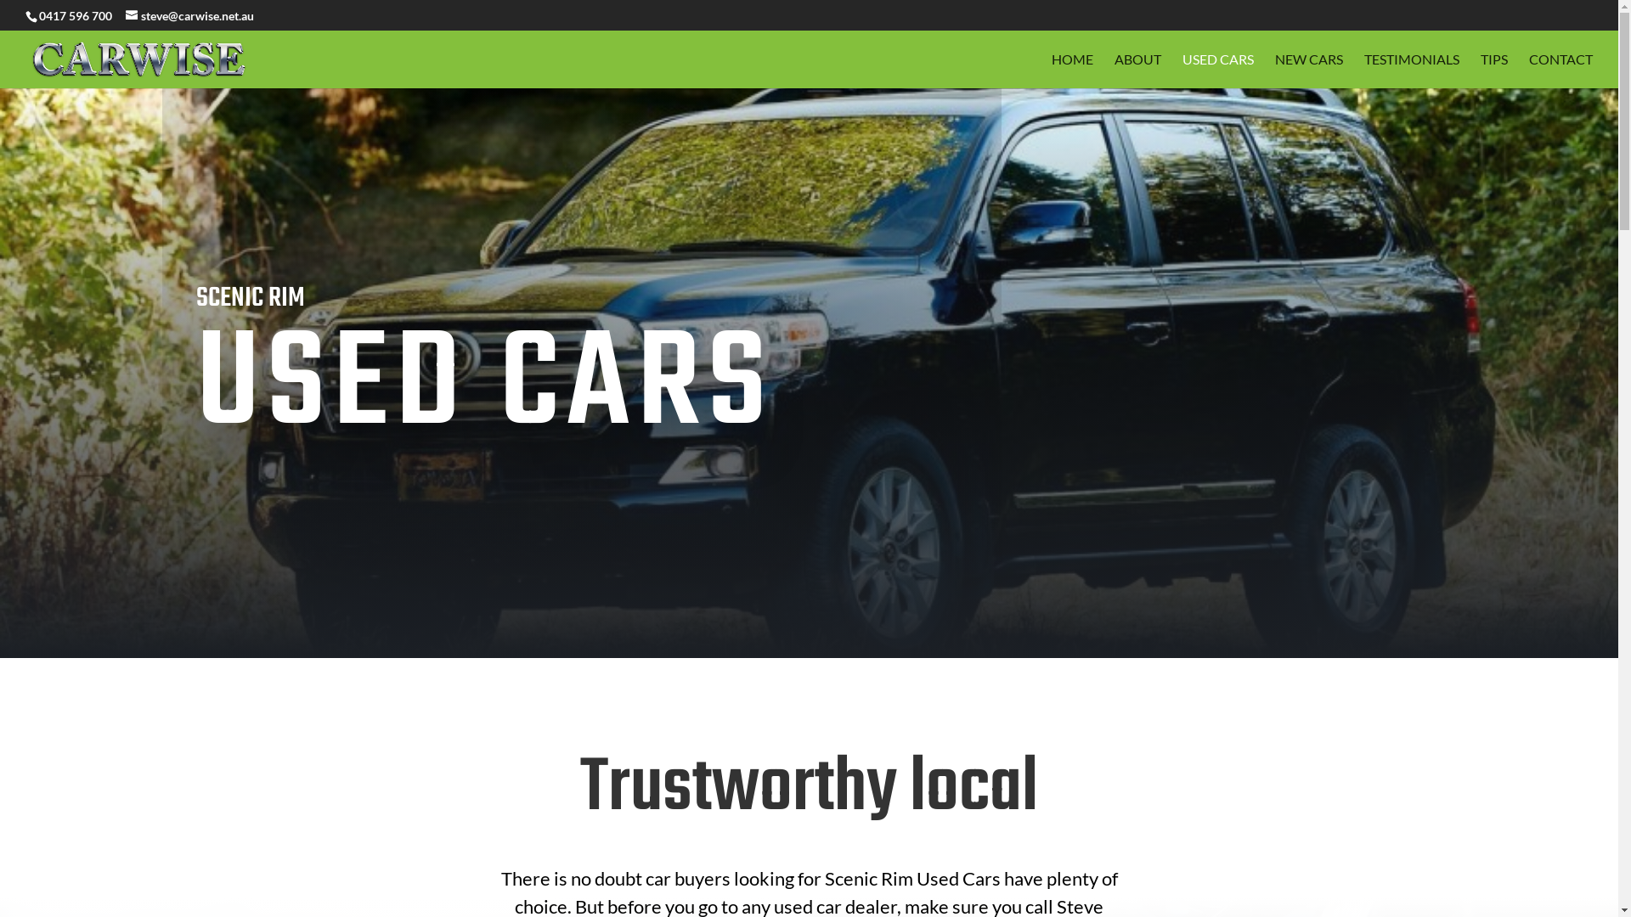 The height and width of the screenshot is (917, 1631). Describe the element at coordinates (190, 15) in the screenshot. I see `steve@carwise.net.au` at that location.